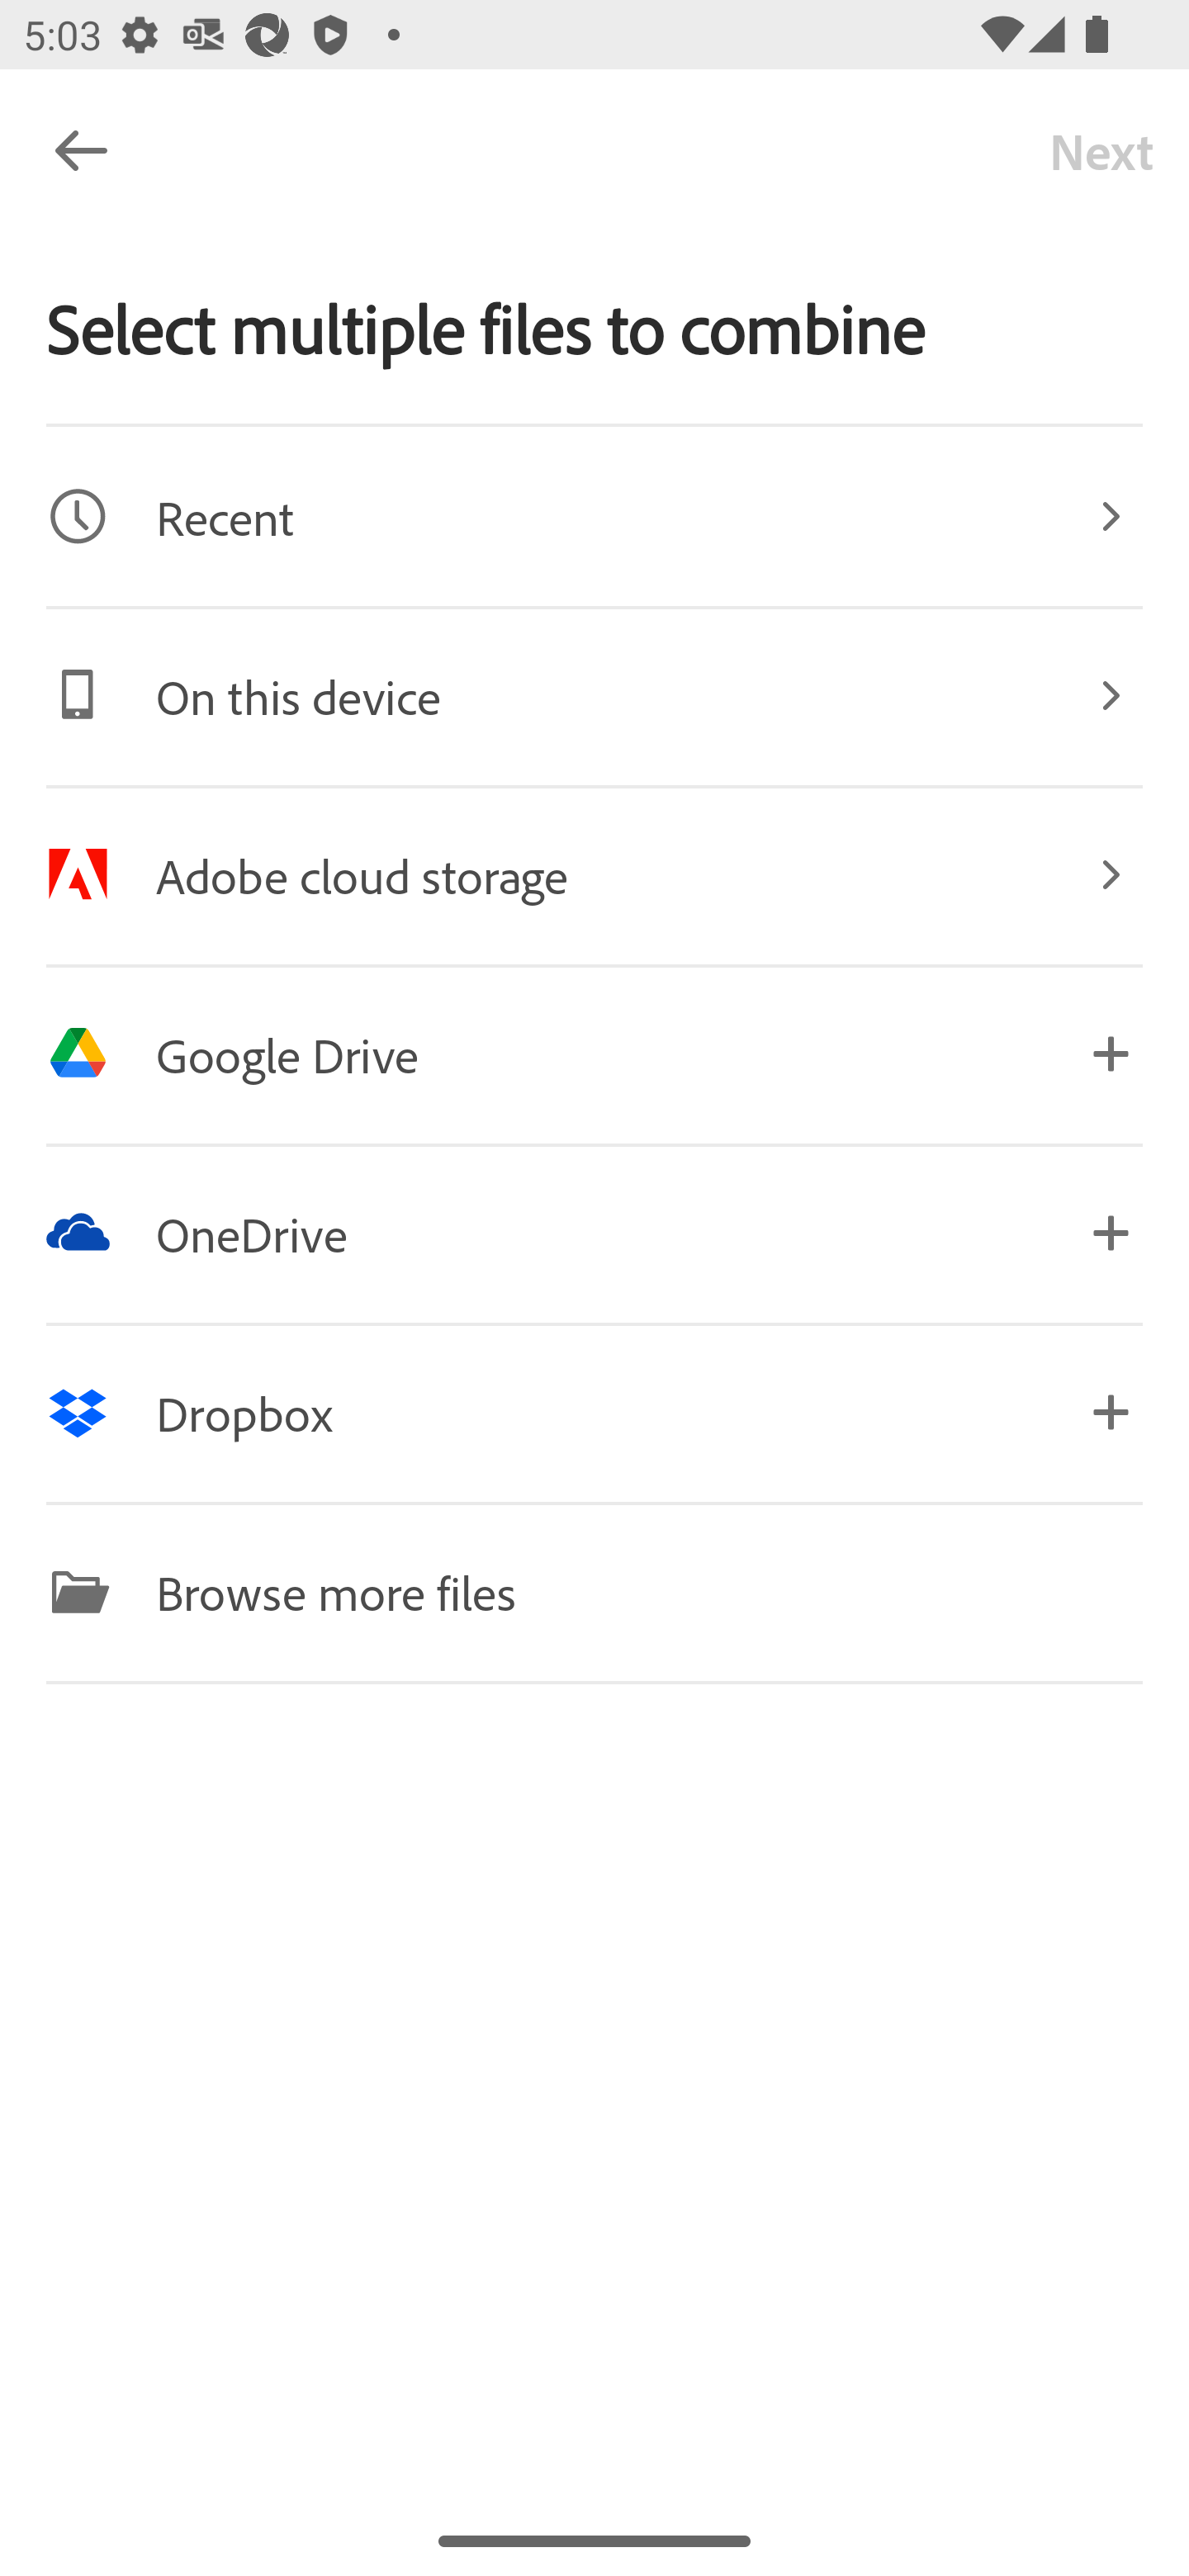  What do you see at coordinates (594, 1232) in the screenshot?
I see `Image OneDrive` at bounding box center [594, 1232].